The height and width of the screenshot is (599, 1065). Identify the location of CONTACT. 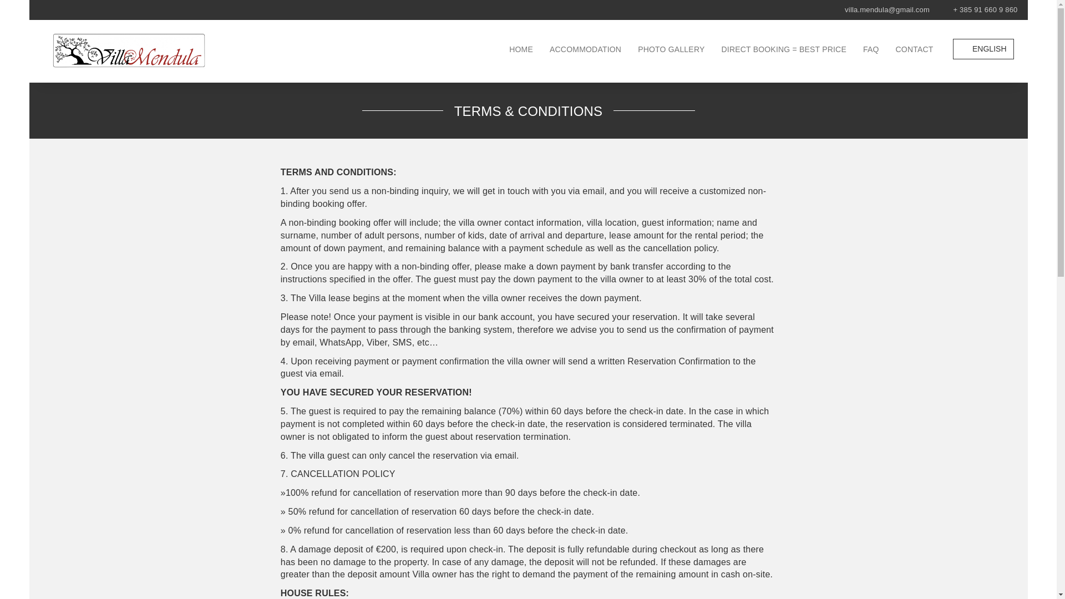
(914, 49).